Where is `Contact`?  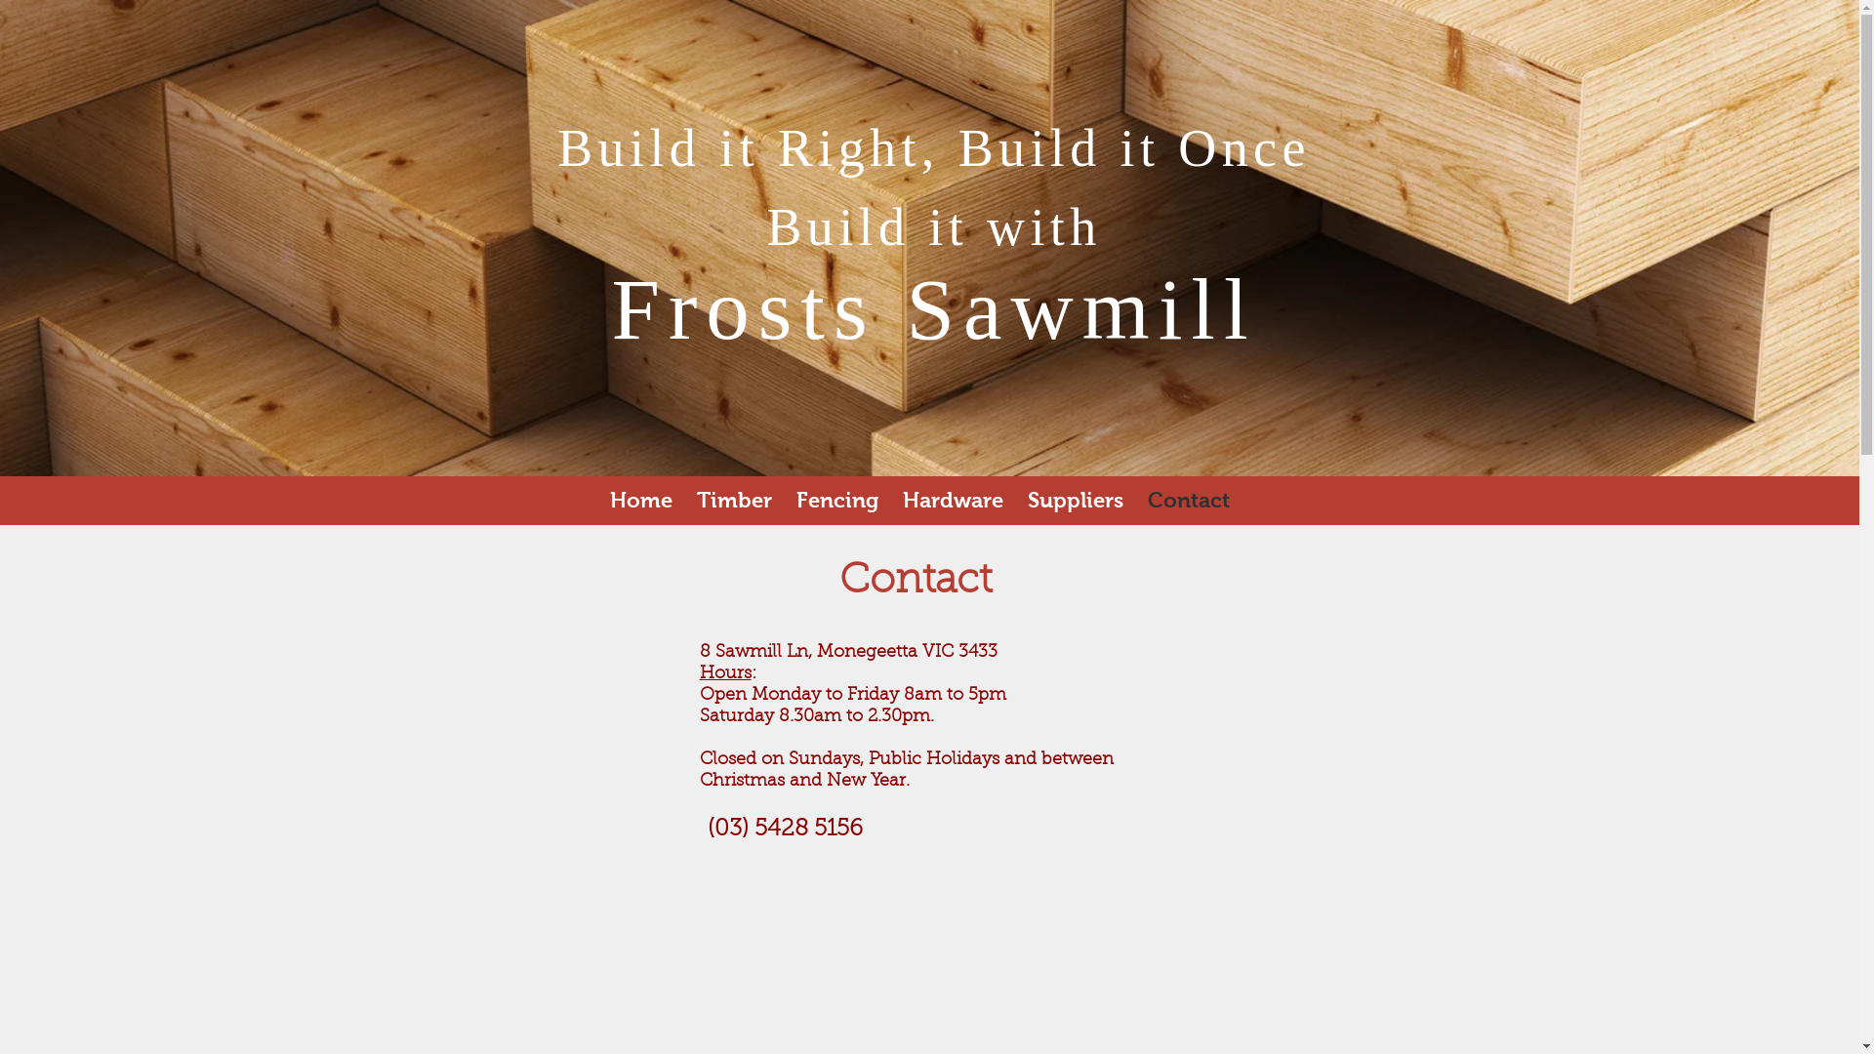
Contact is located at coordinates (1189, 500).